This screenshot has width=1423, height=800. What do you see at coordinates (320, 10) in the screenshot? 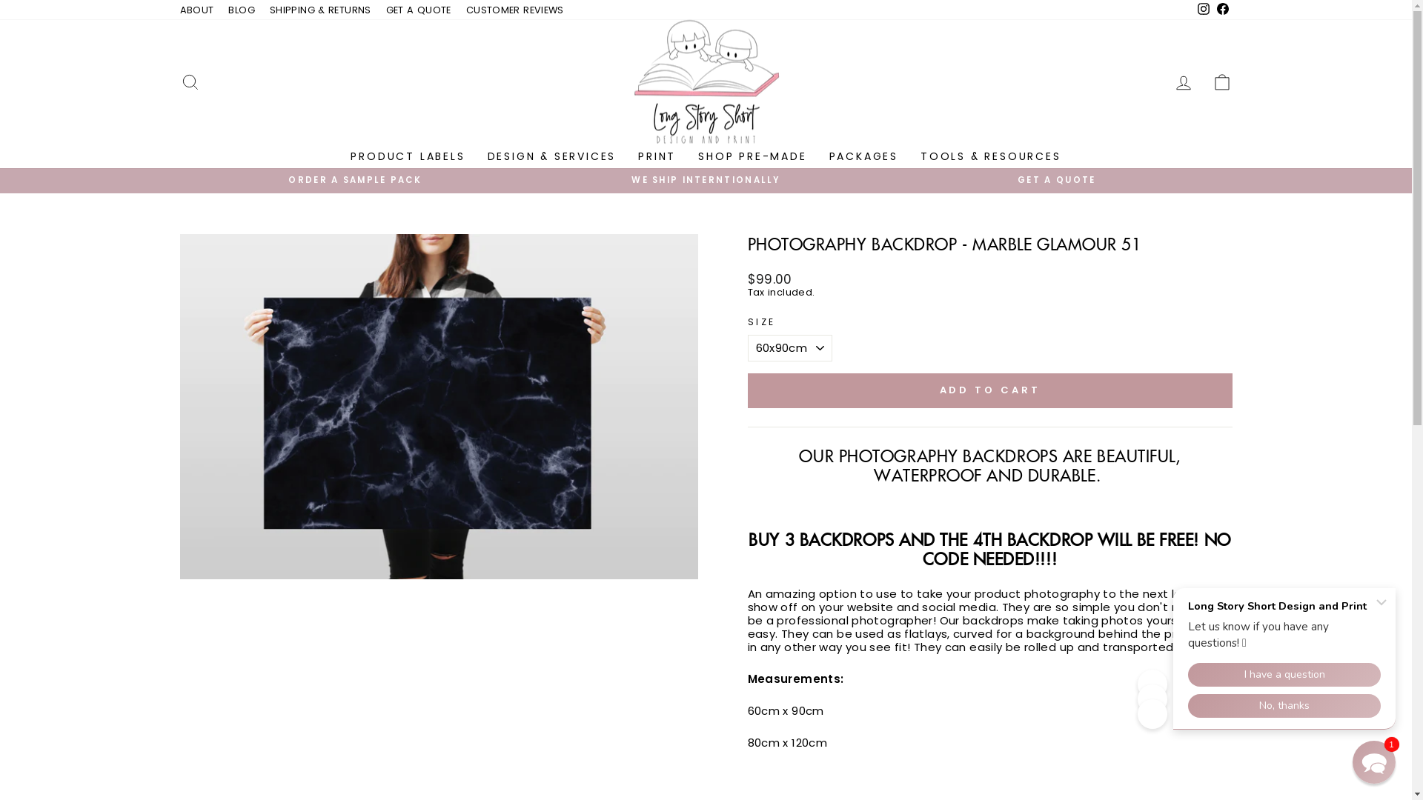
I see `SHIPPING & RETURNS` at bounding box center [320, 10].